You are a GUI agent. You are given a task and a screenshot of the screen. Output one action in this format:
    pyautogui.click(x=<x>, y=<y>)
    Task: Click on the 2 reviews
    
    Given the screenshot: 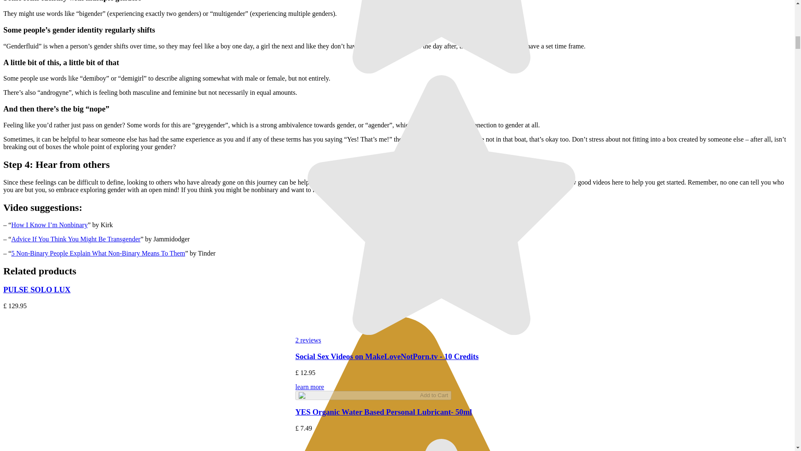 What is the action you would take?
    pyautogui.click(x=308, y=340)
    